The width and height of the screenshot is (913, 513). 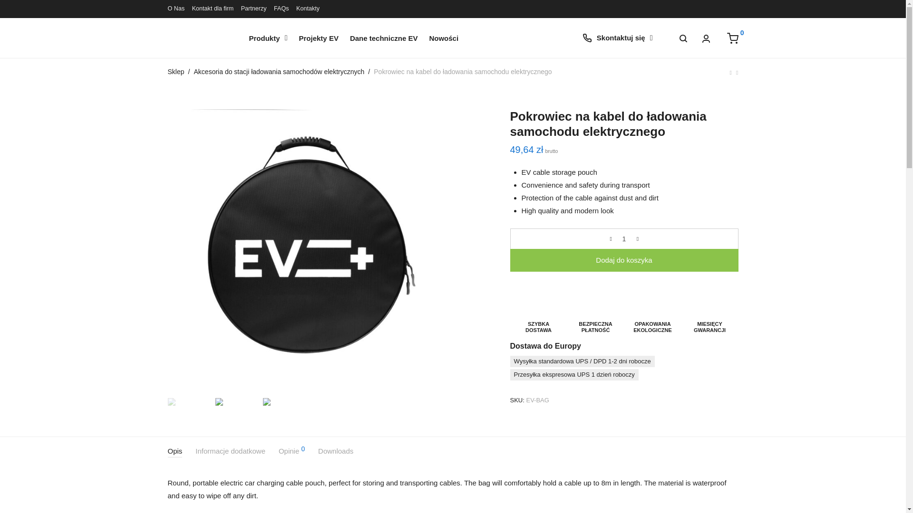 I want to click on Dane techniczne EV, so click(x=384, y=38).